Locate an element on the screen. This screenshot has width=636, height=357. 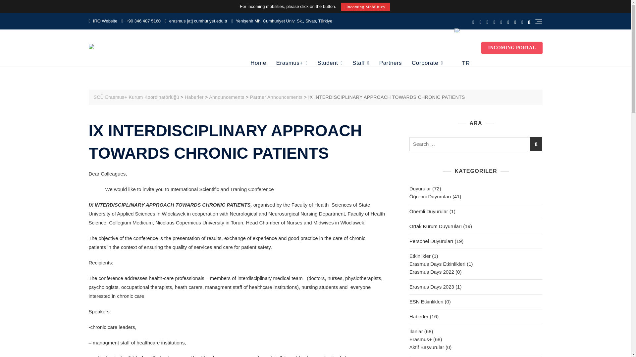
Turkish is located at coordinates (457, 30).